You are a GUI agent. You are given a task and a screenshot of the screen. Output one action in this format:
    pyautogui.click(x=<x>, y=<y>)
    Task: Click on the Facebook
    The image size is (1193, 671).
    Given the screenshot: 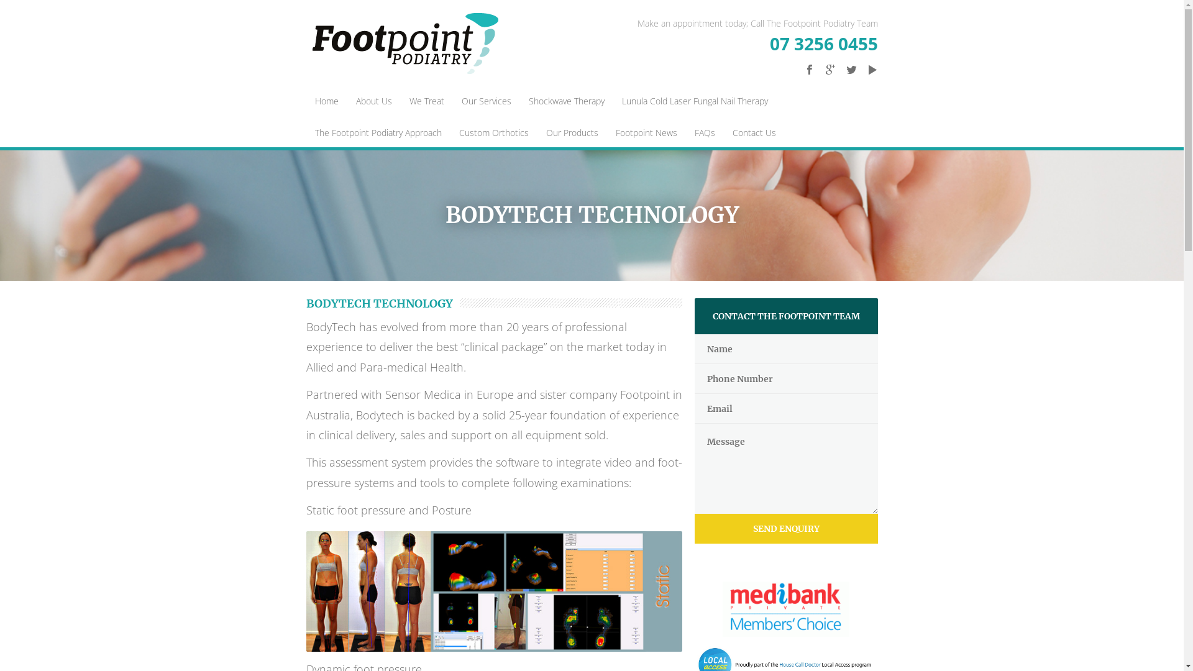 What is the action you would take?
    pyautogui.click(x=809, y=70)
    